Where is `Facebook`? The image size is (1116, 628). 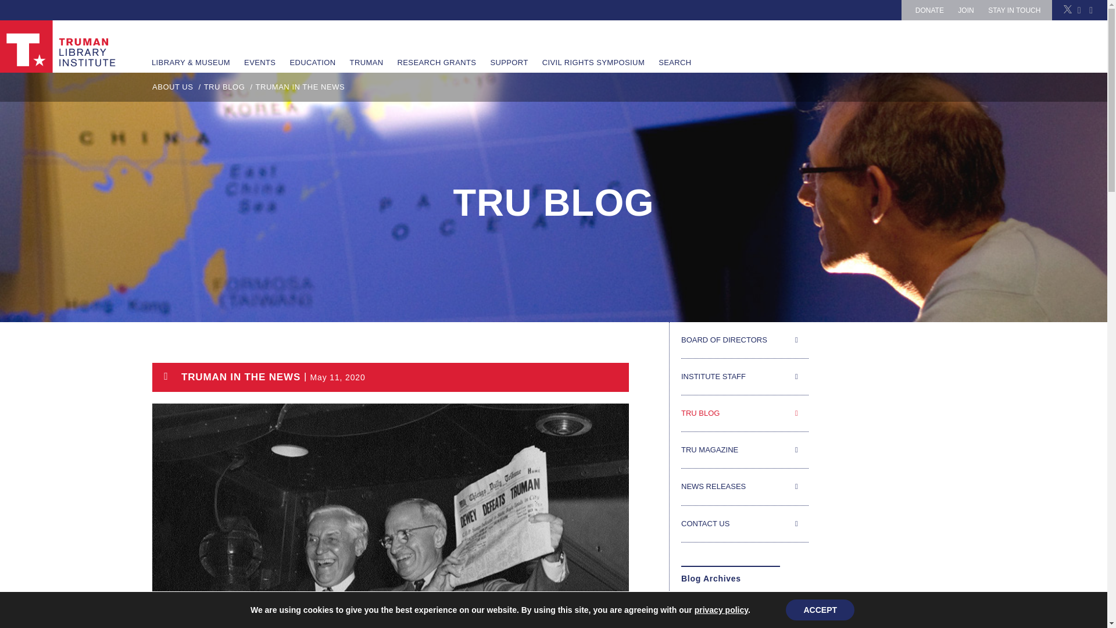
Facebook is located at coordinates (1079, 9).